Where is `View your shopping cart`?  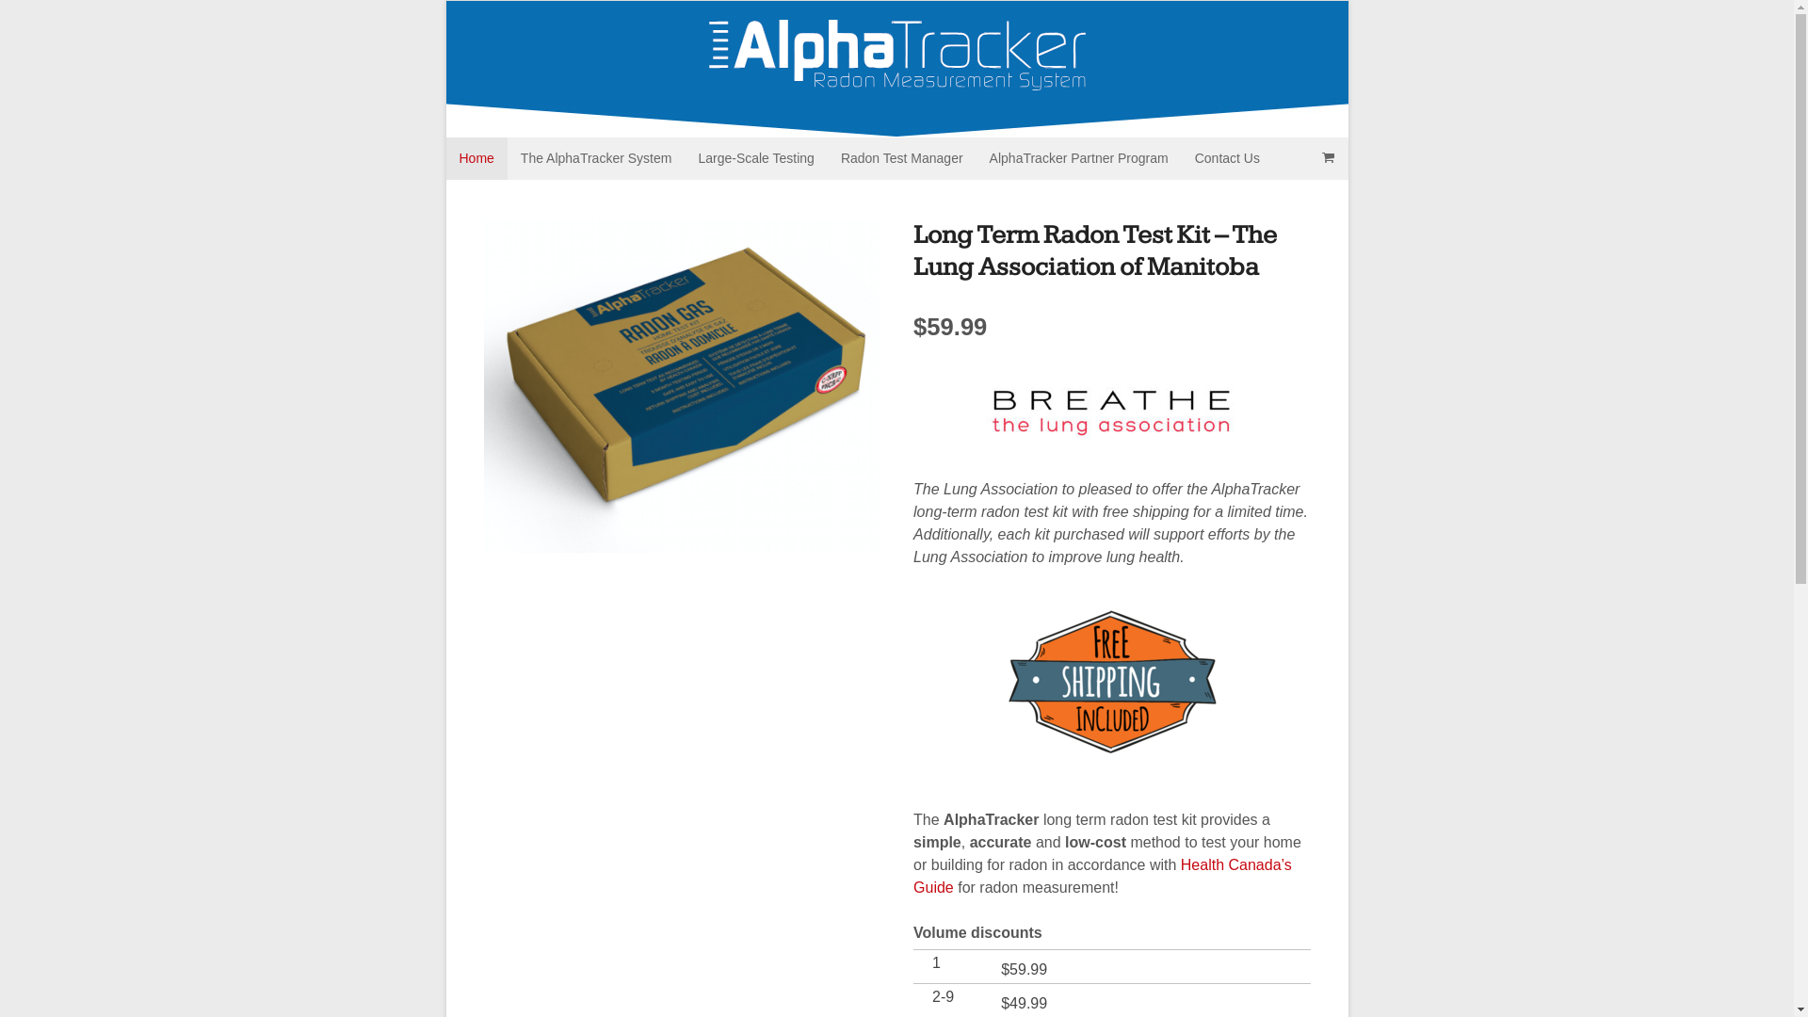 View your shopping cart is located at coordinates (1329, 157).